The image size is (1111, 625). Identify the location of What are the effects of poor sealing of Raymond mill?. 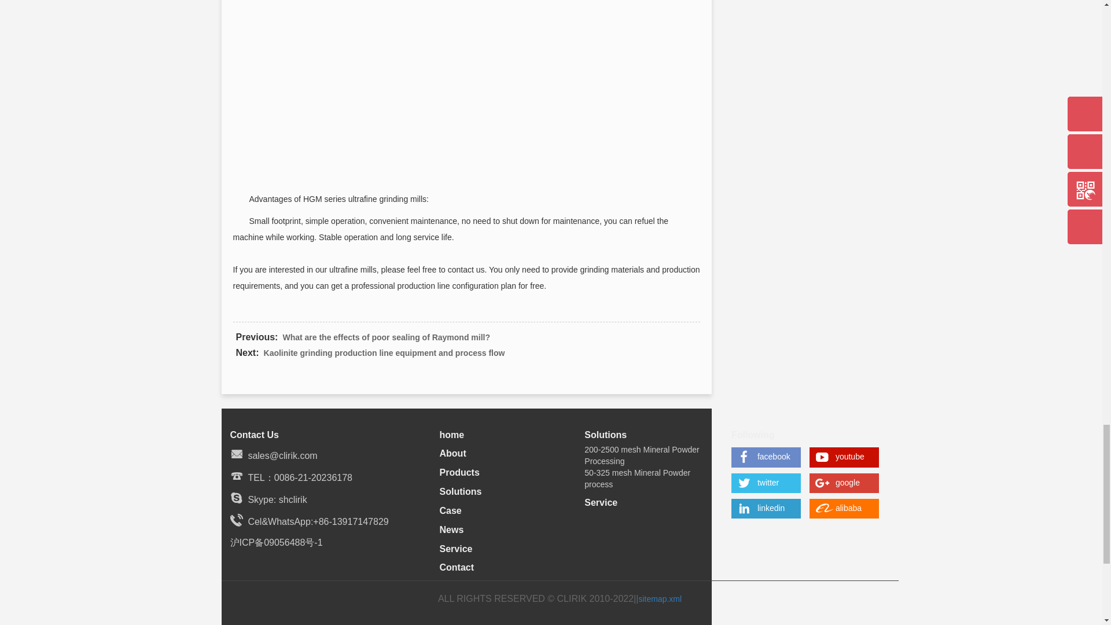
(385, 336).